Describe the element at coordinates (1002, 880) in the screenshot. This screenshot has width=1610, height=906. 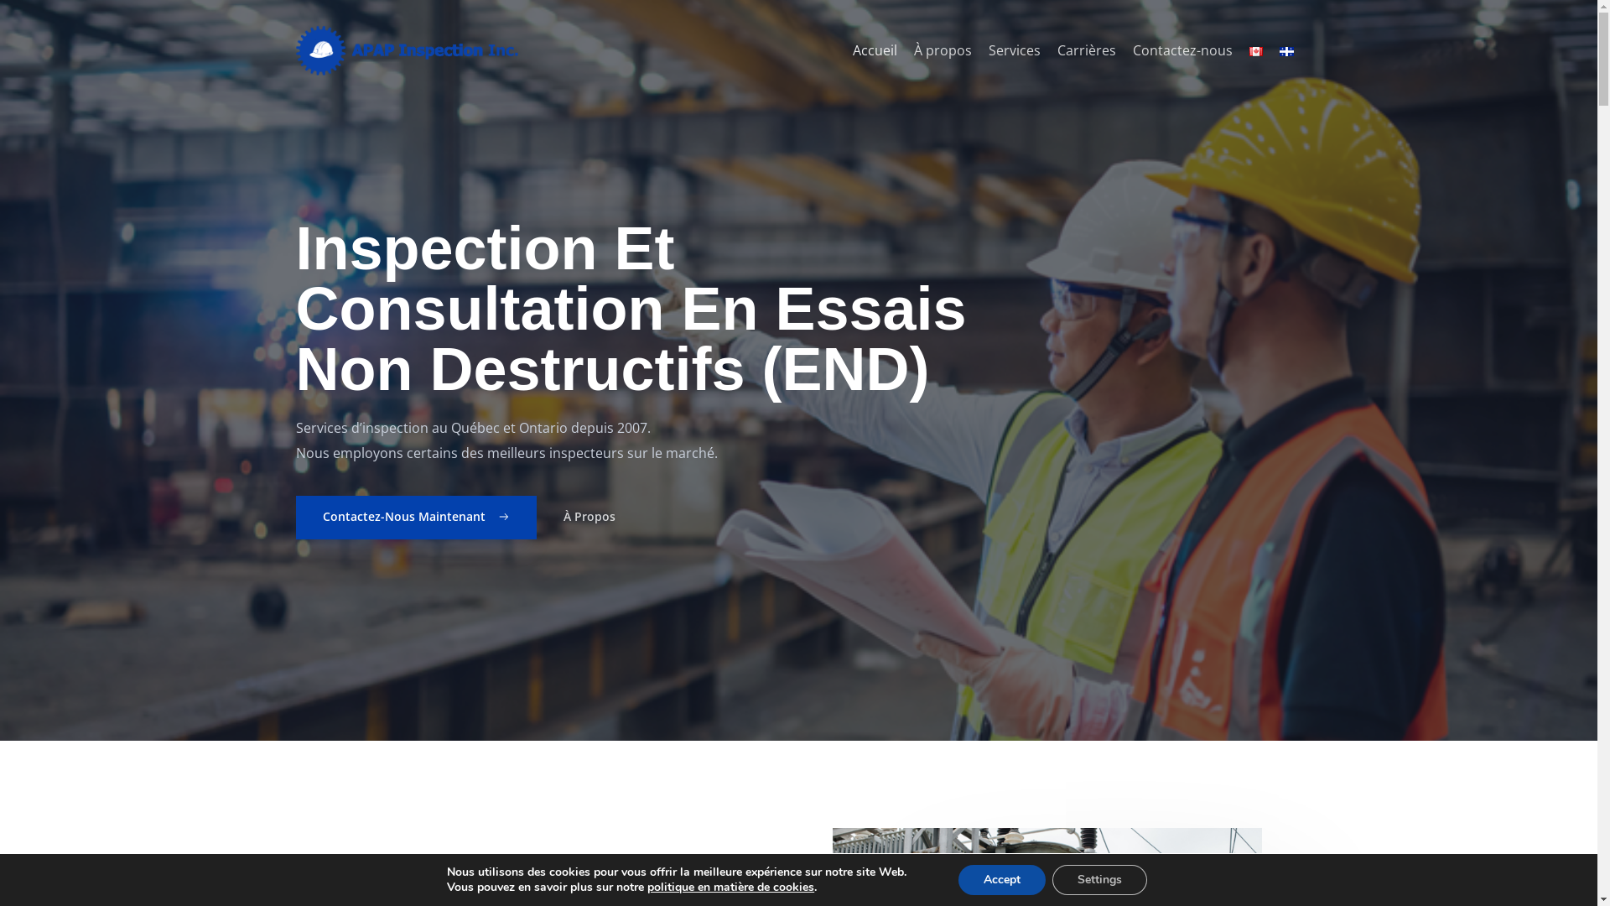
I see `Accept` at that location.